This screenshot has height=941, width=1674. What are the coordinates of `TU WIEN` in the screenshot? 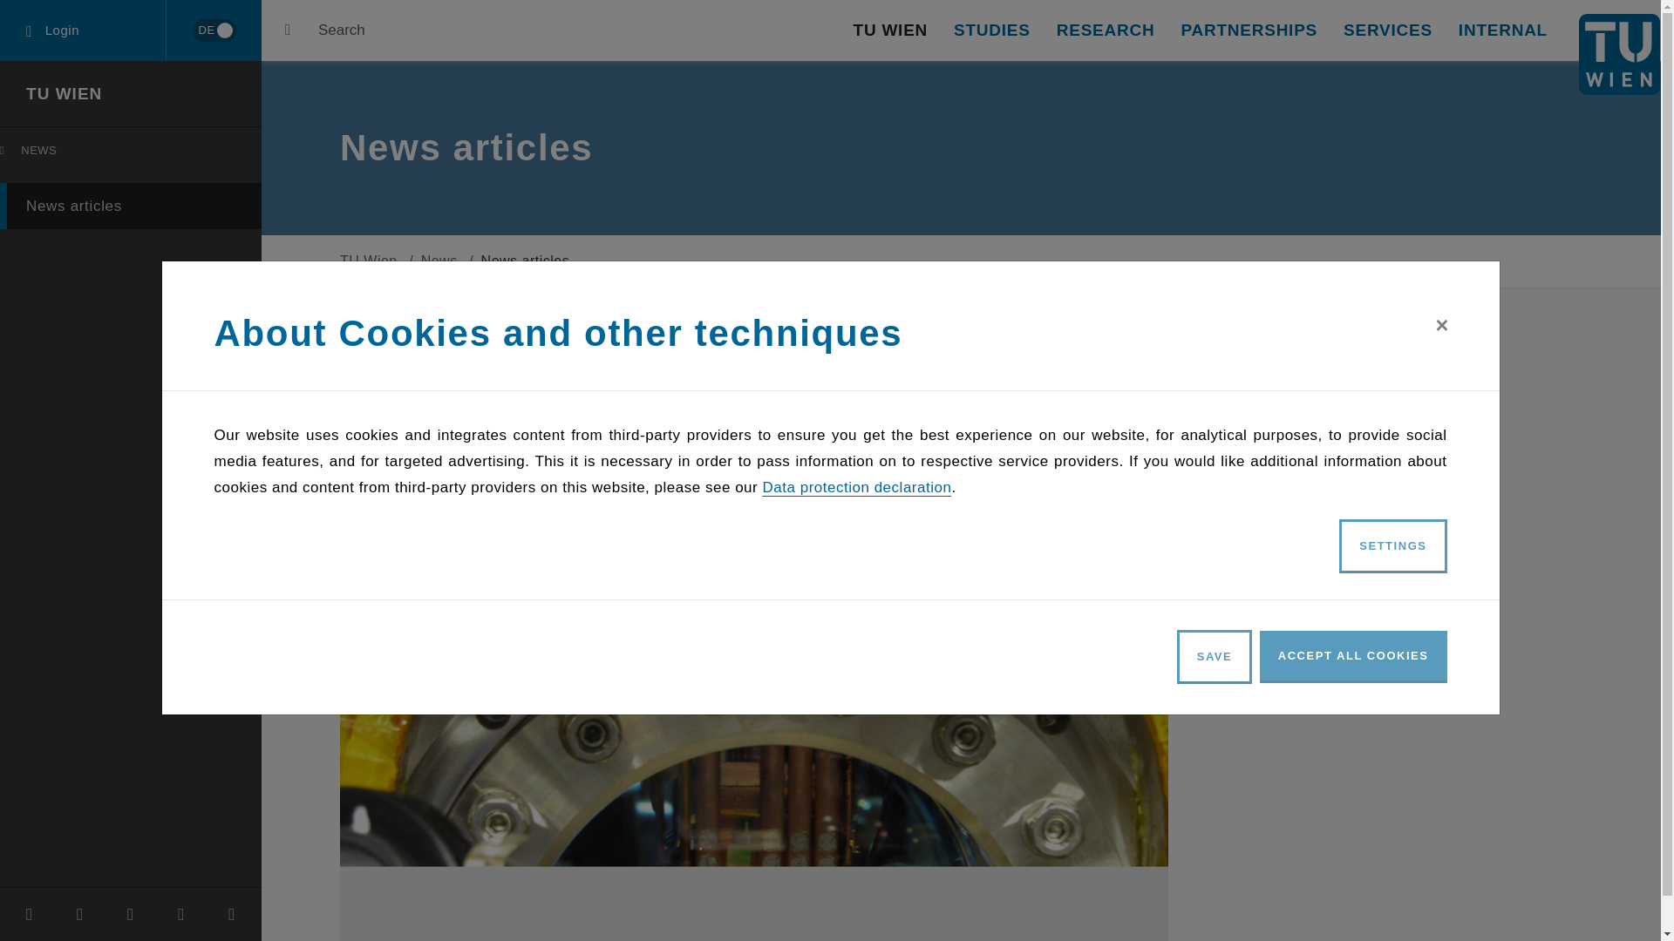 It's located at (65, 93).